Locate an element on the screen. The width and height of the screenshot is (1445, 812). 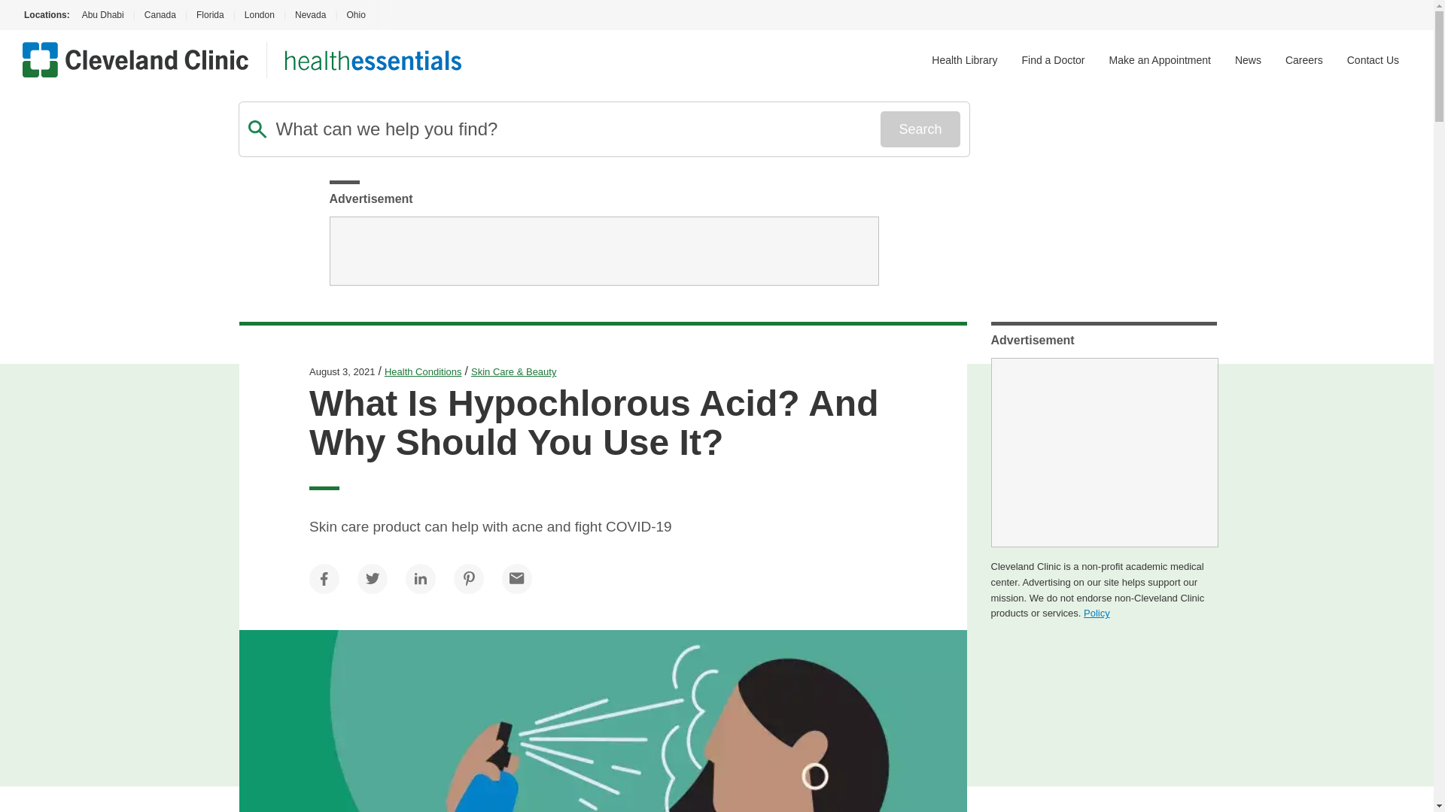
Canada is located at coordinates (160, 15).